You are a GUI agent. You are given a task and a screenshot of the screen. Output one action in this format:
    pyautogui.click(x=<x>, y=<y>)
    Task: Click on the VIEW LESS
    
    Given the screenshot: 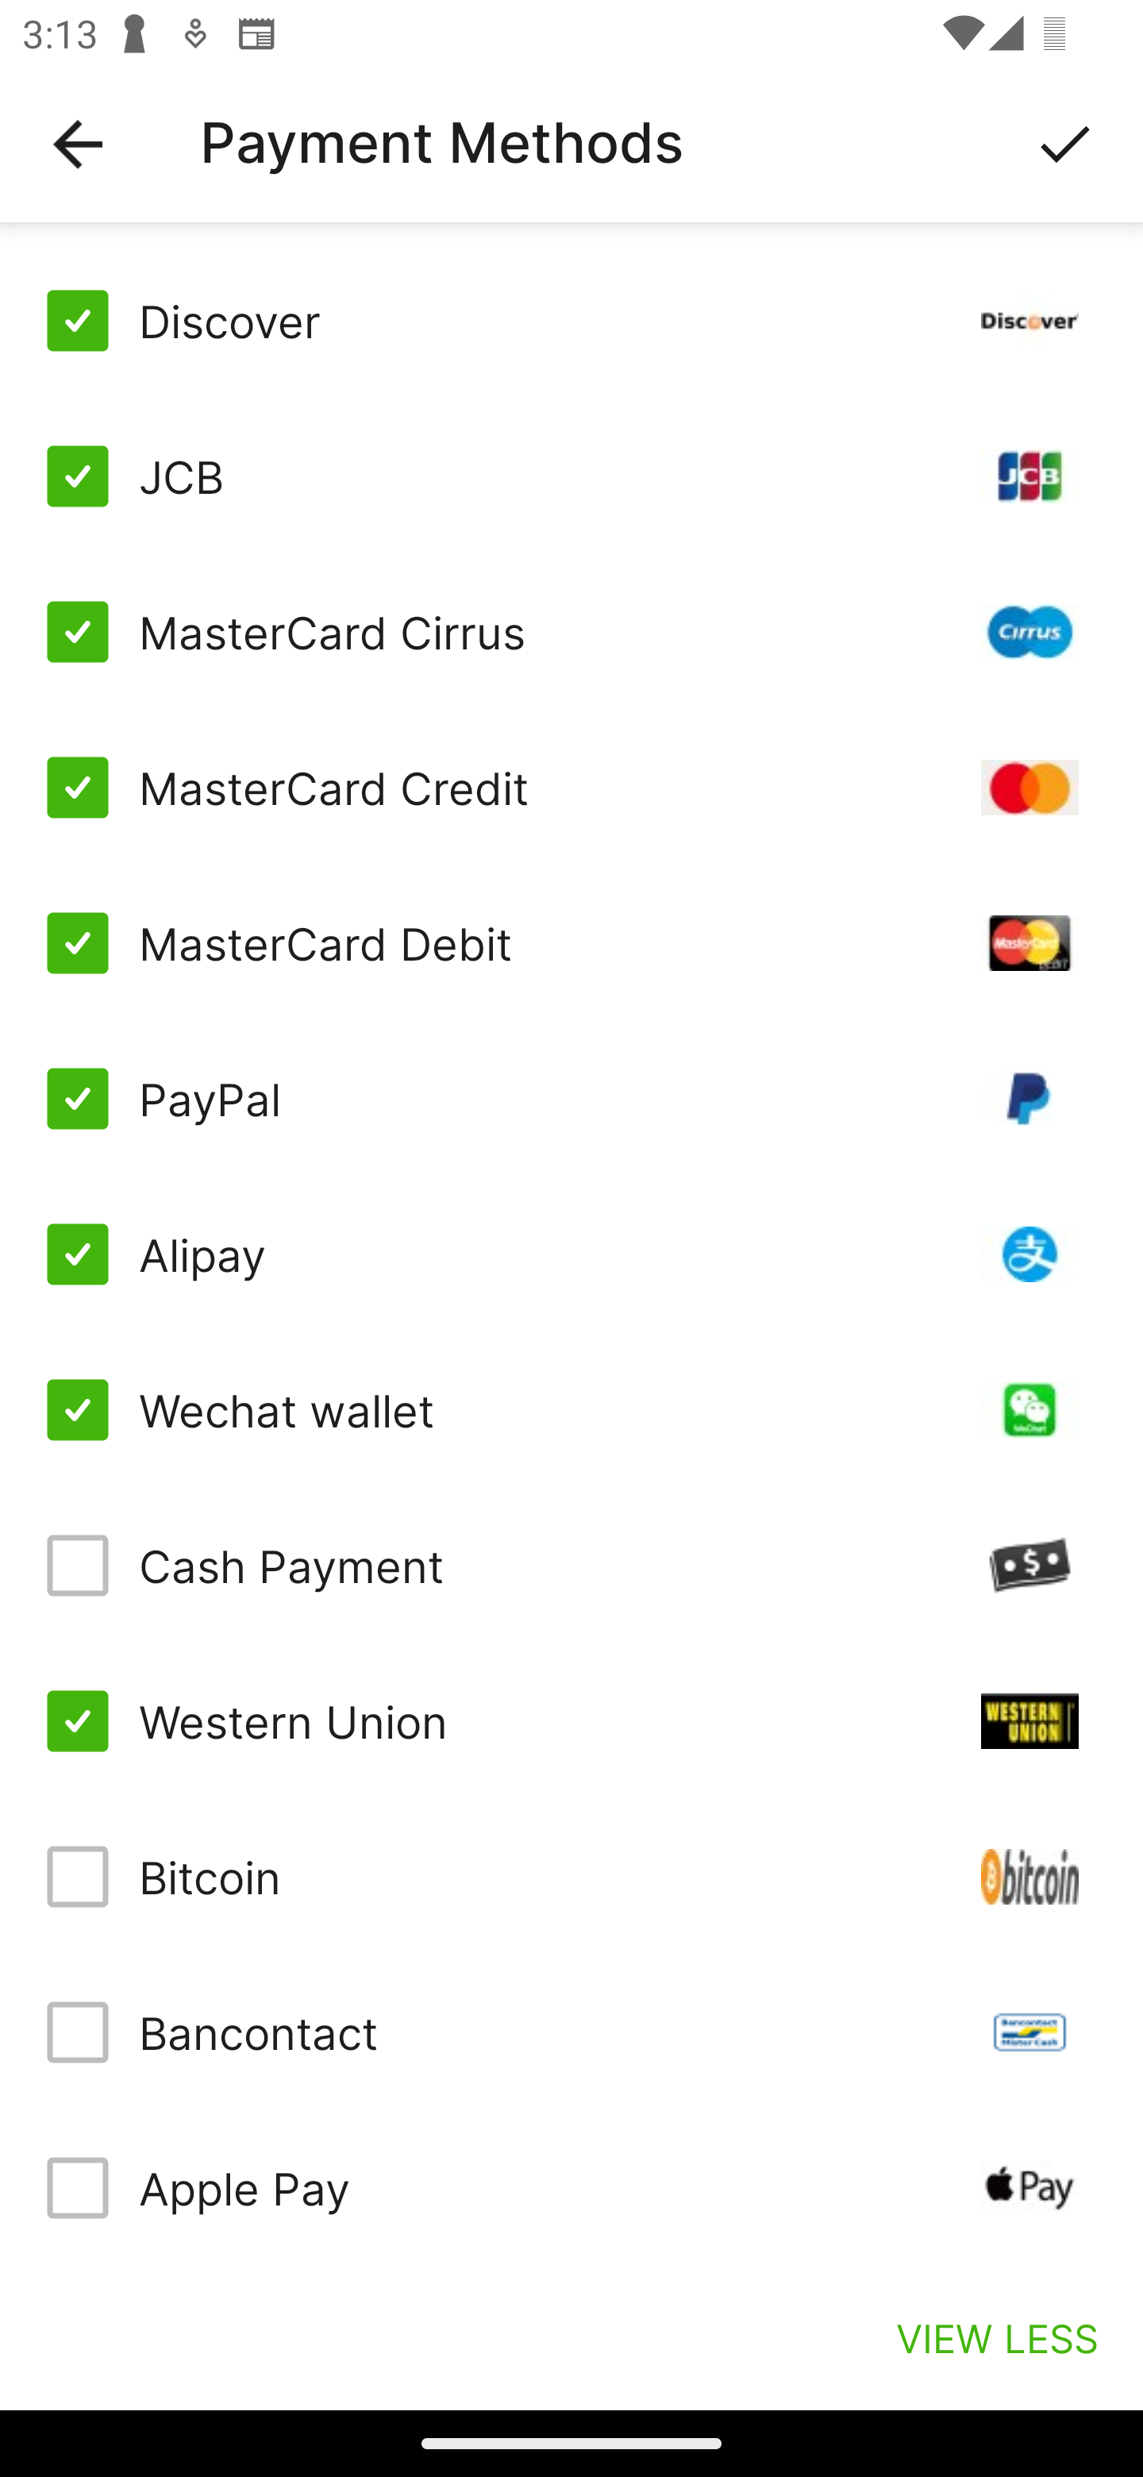 What is the action you would take?
    pyautogui.click(x=997, y=2337)
    